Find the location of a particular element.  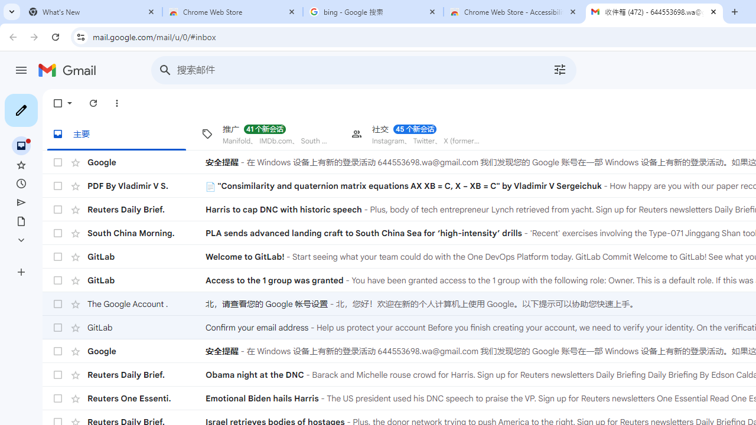

Close is located at coordinates (713, 11).